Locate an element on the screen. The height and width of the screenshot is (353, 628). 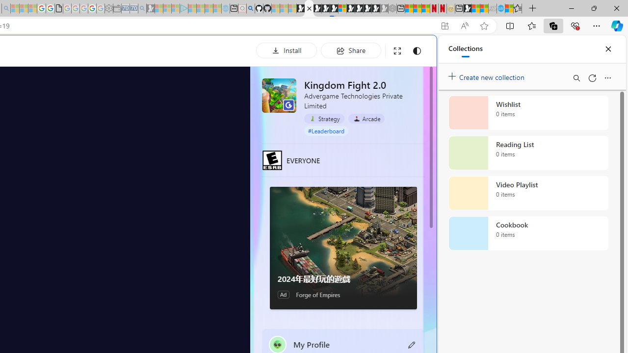
Close split screen is located at coordinates (414, 50).